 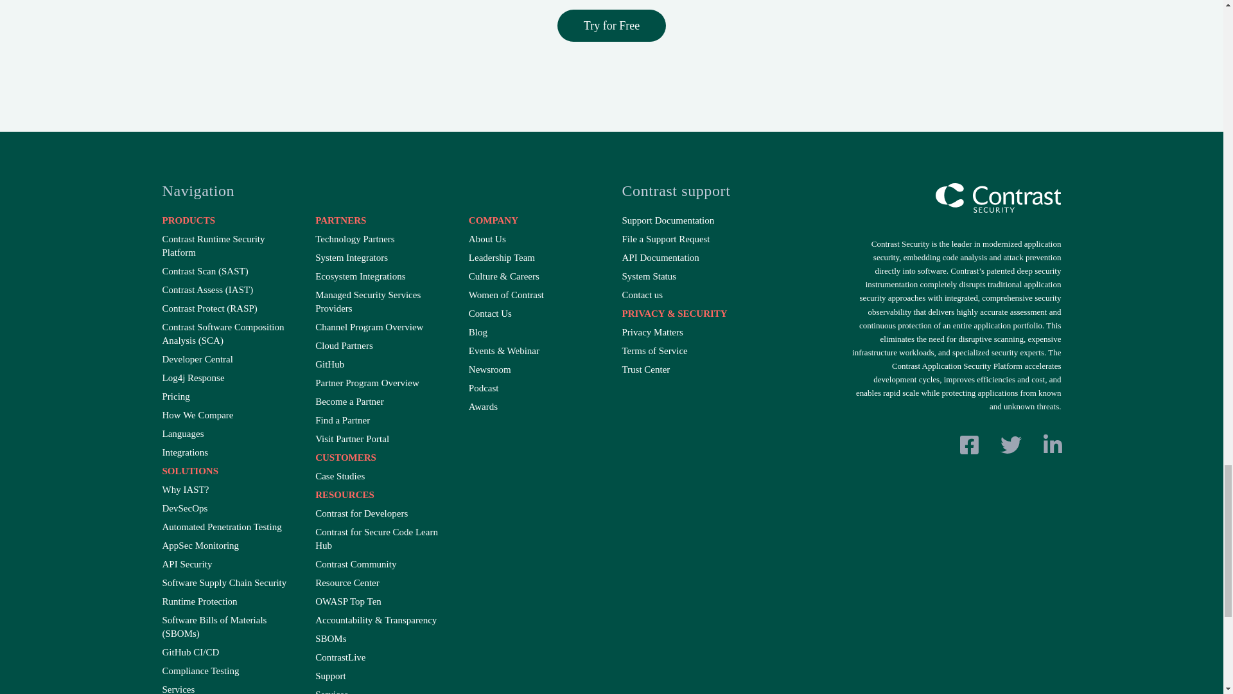 I want to click on Services, so click(x=227, y=688).